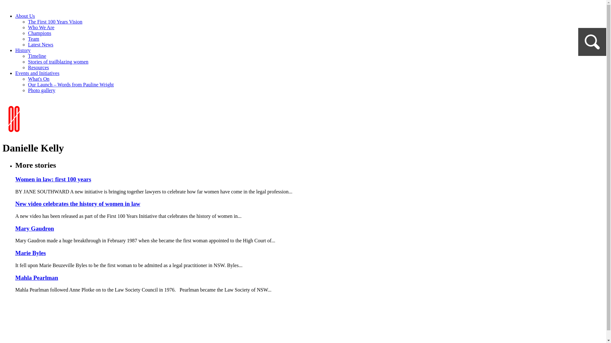 The width and height of the screenshot is (611, 343). Describe the element at coordinates (78, 204) in the screenshot. I see `New video celebrates the history of women in law` at that location.